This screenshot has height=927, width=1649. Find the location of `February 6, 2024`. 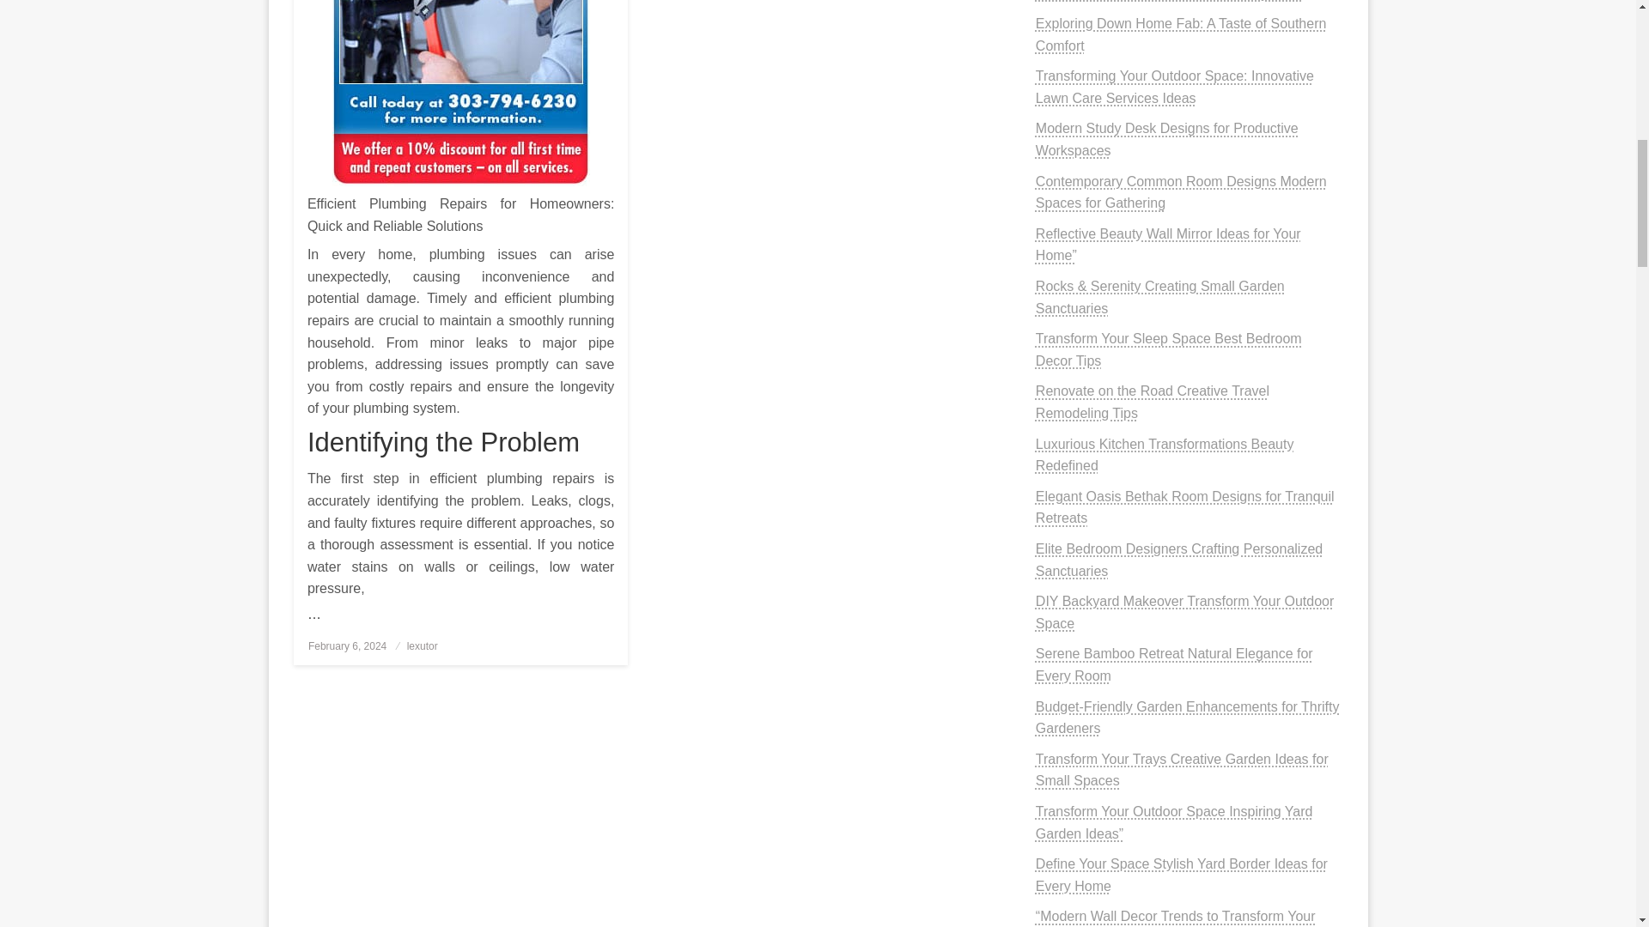

February 6, 2024 is located at coordinates (347, 646).